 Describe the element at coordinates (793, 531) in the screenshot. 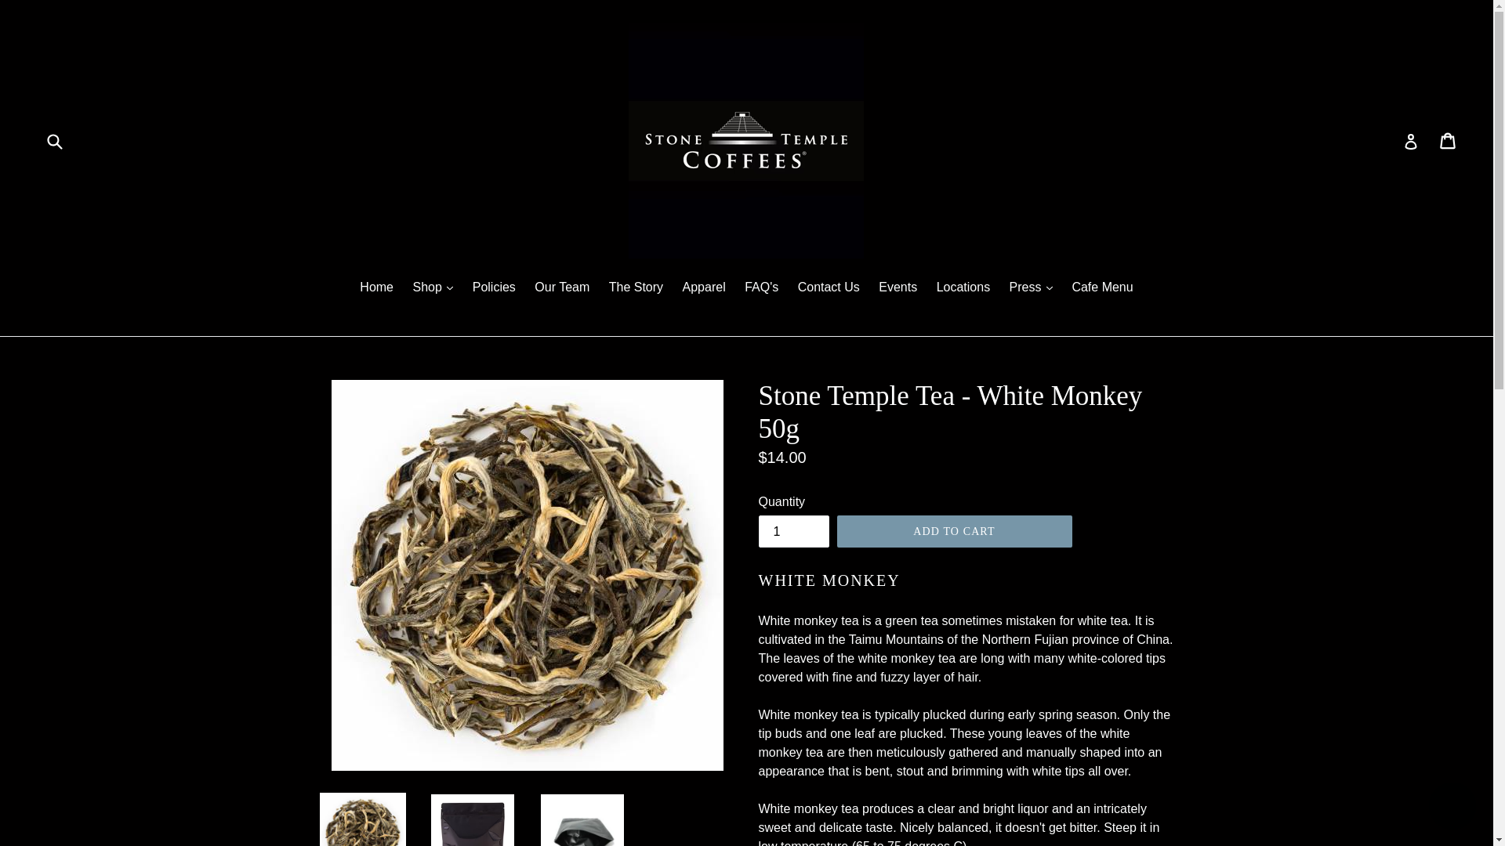

I see `1` at that location.